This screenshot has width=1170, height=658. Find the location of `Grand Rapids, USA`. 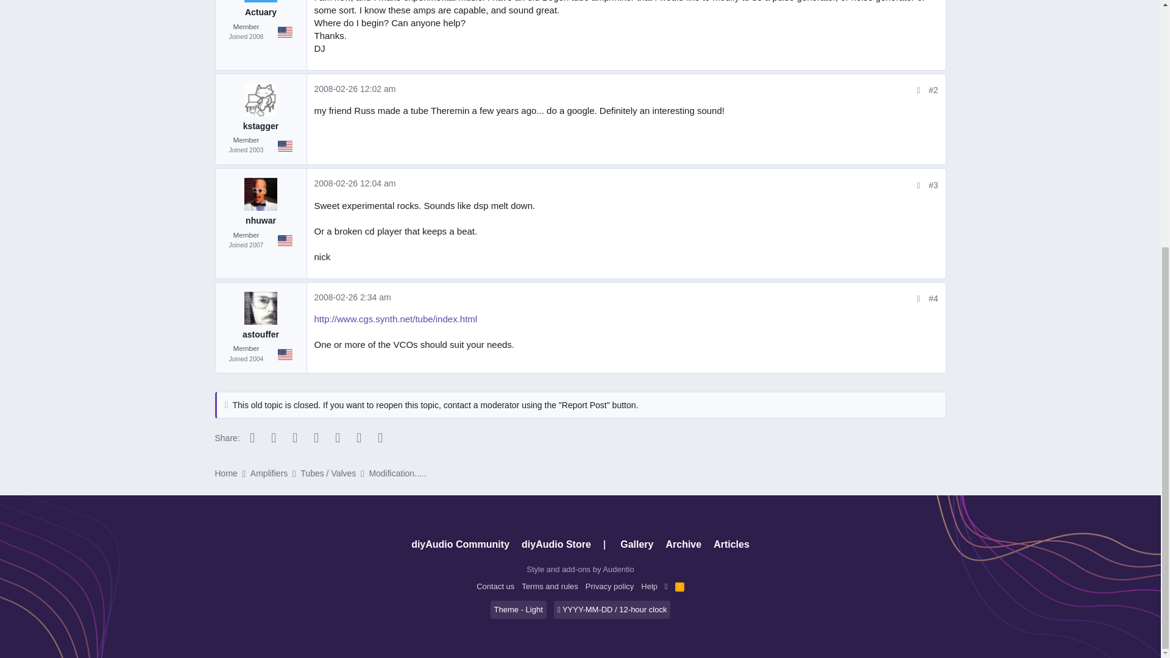

Grand Rapids, USA is located at coordinates (285, 146).